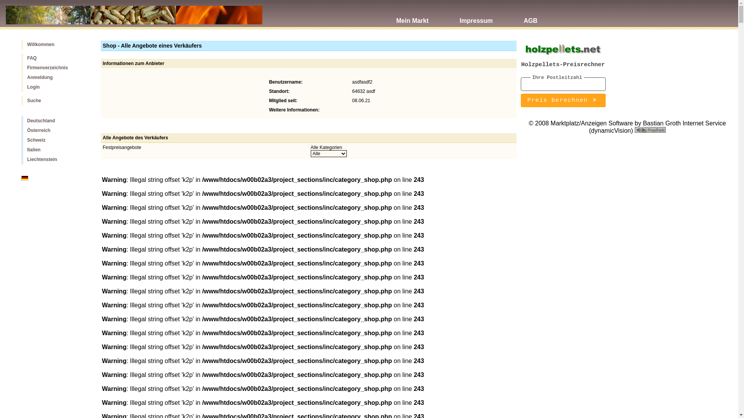 The height and width of the screenshot is (418, 744). Describe the element at coordinates (55, 140) in the screenshot. I see `Schweiz` at that location.